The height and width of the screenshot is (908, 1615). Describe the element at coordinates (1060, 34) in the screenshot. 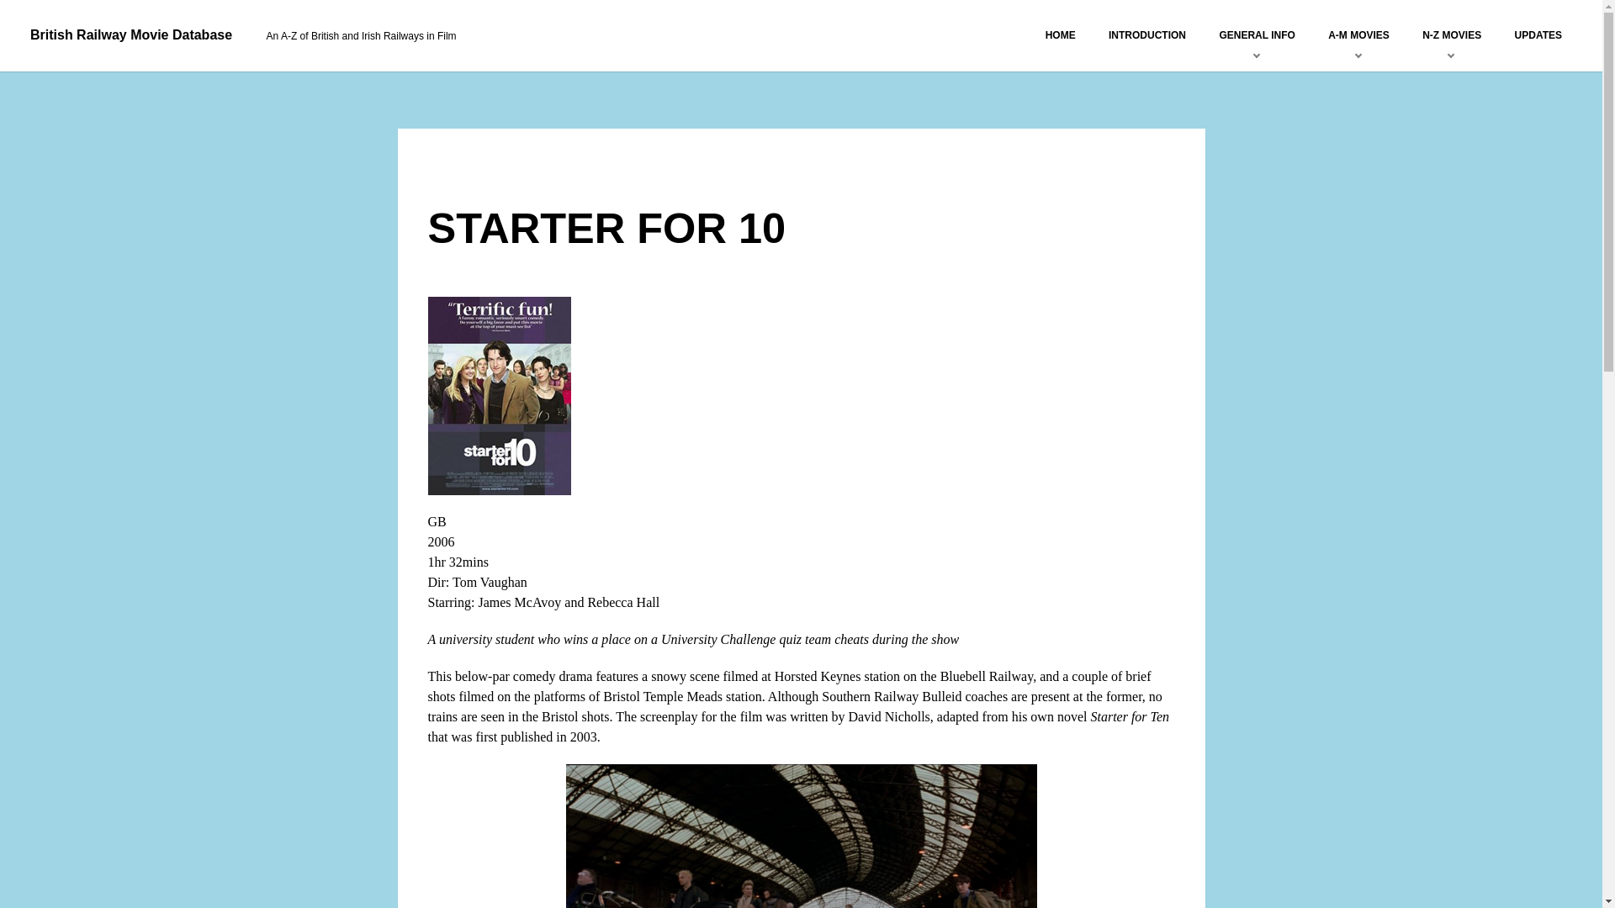

I see `HOME` at that location.